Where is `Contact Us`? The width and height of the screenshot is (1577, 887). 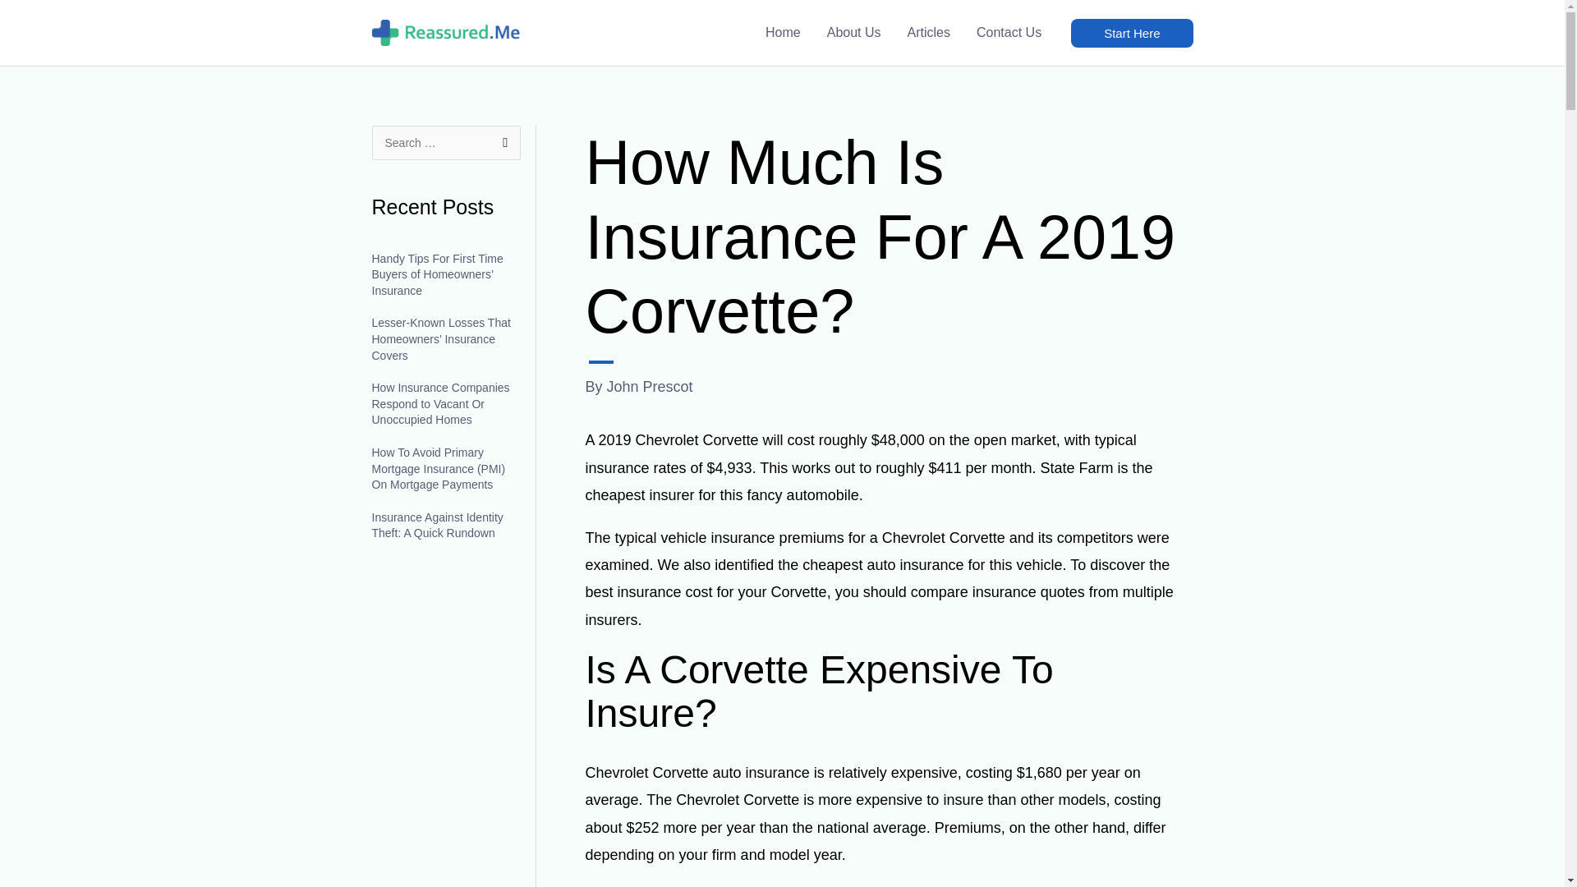 Contact Us is located at coordinates (1009, 33).